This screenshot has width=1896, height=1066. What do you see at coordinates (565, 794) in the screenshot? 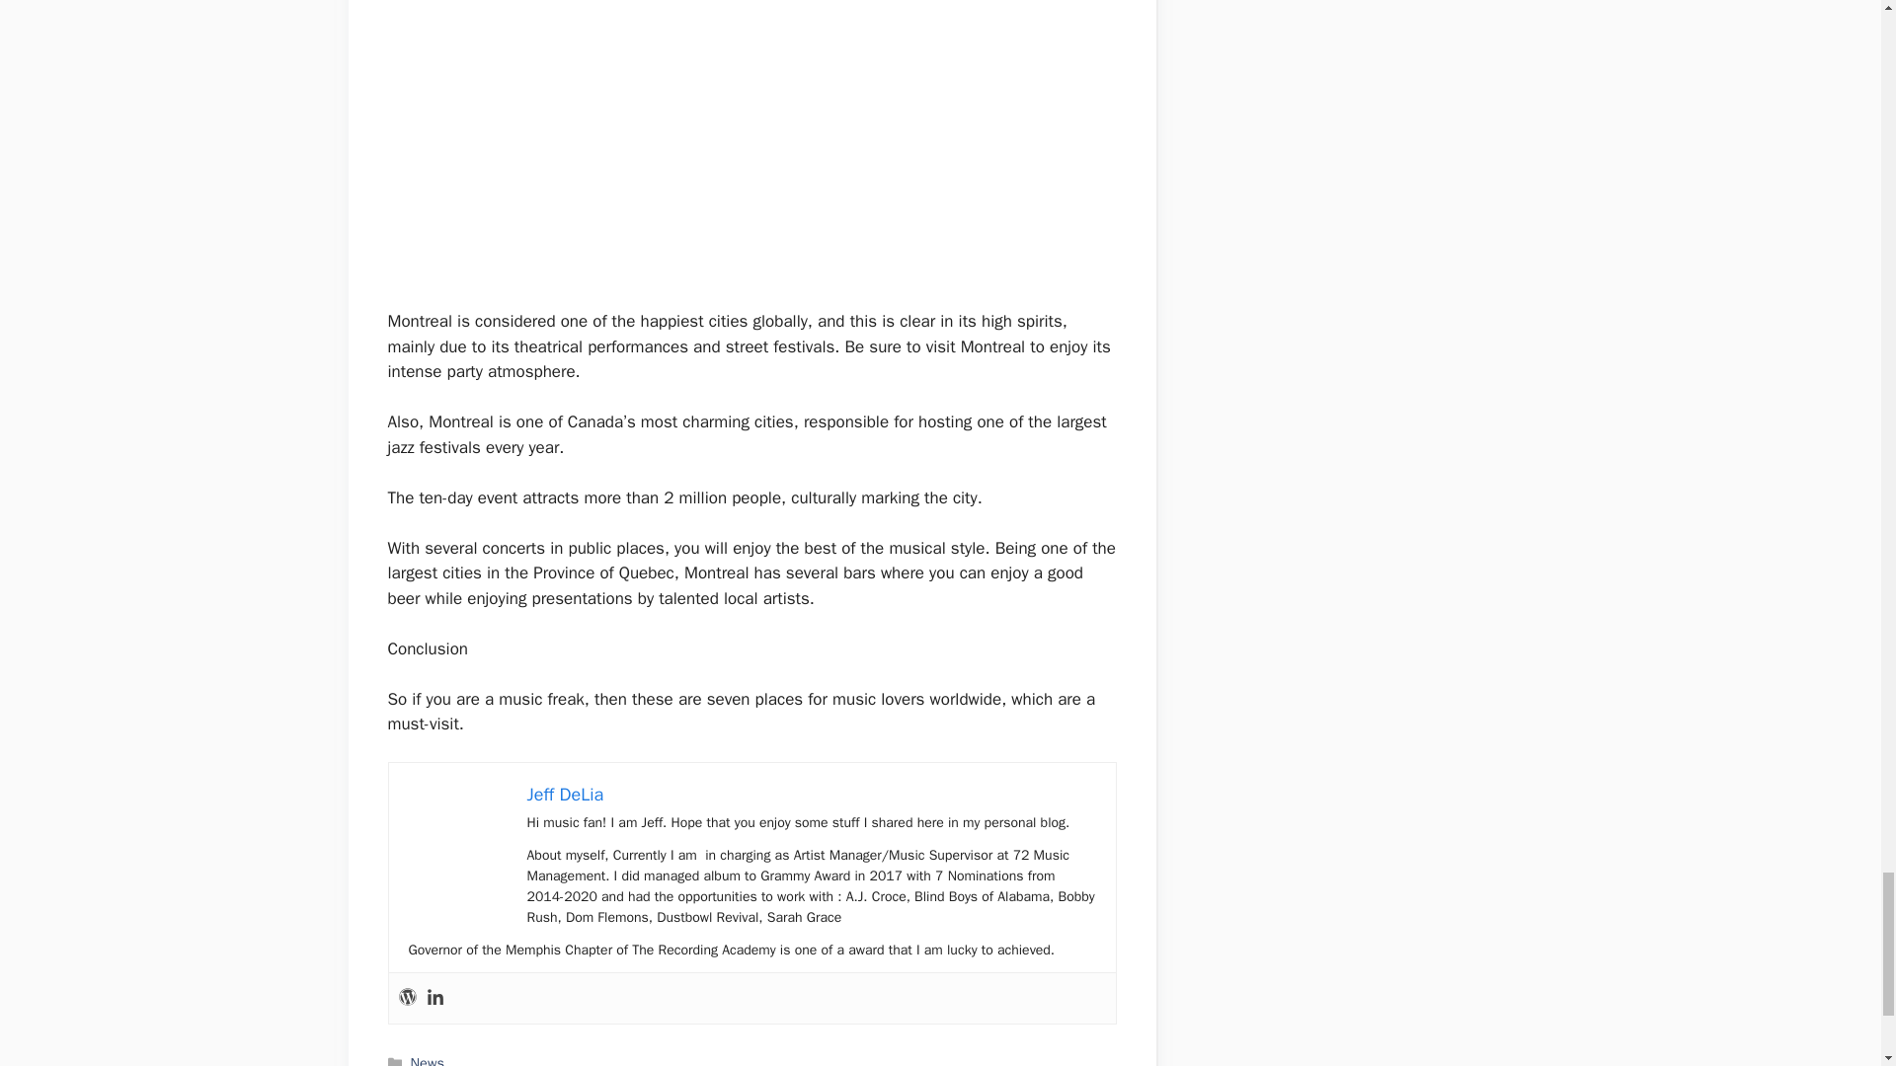
I see `Jeff DeLia` at bounding box center [565, 794].